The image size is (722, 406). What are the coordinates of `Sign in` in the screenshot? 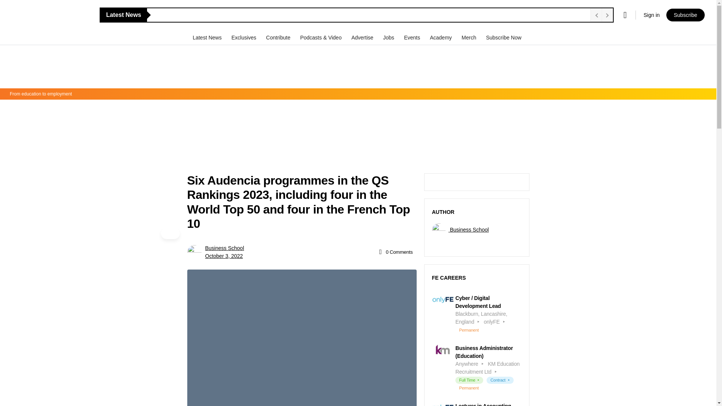 It's located at (651, 15).